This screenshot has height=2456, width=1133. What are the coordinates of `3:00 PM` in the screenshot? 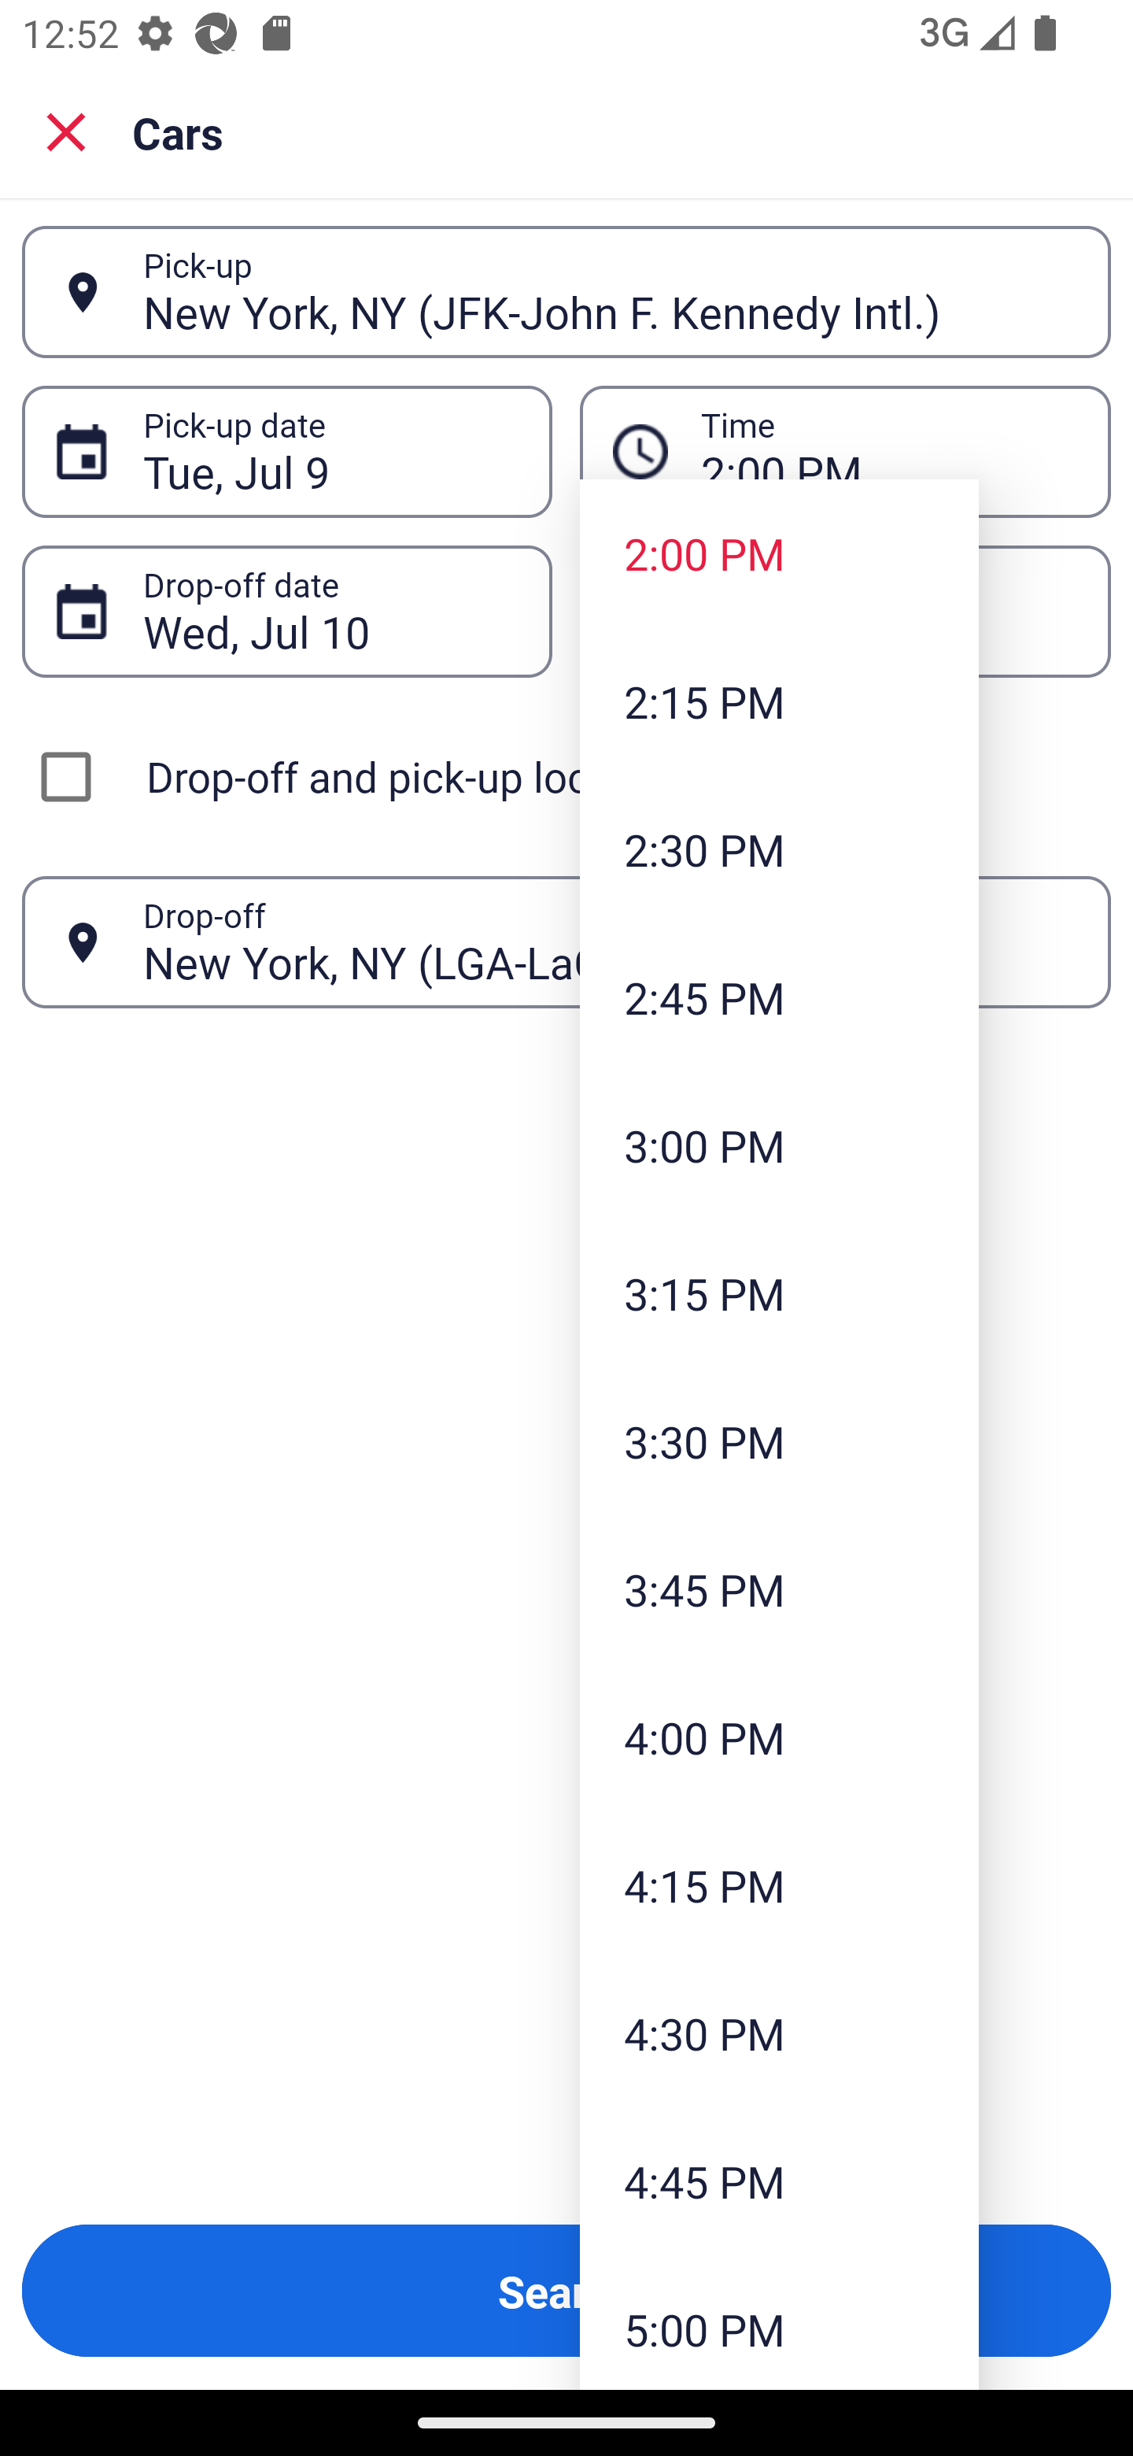 It's located at (779, 1145).